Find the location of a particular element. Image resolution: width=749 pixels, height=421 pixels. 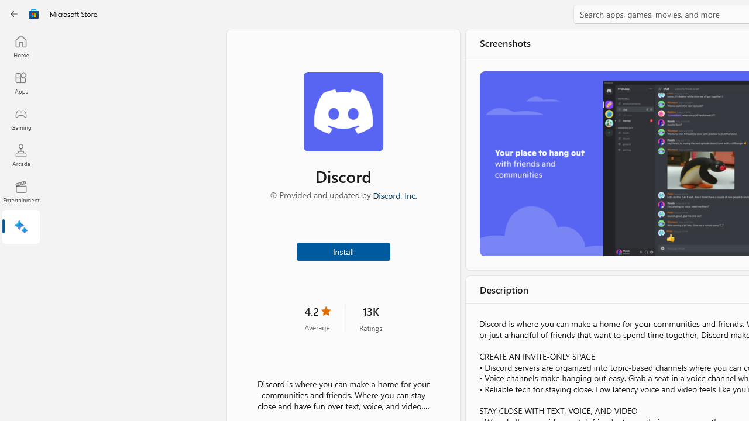

Arcade is located at coordinates (21, 155).